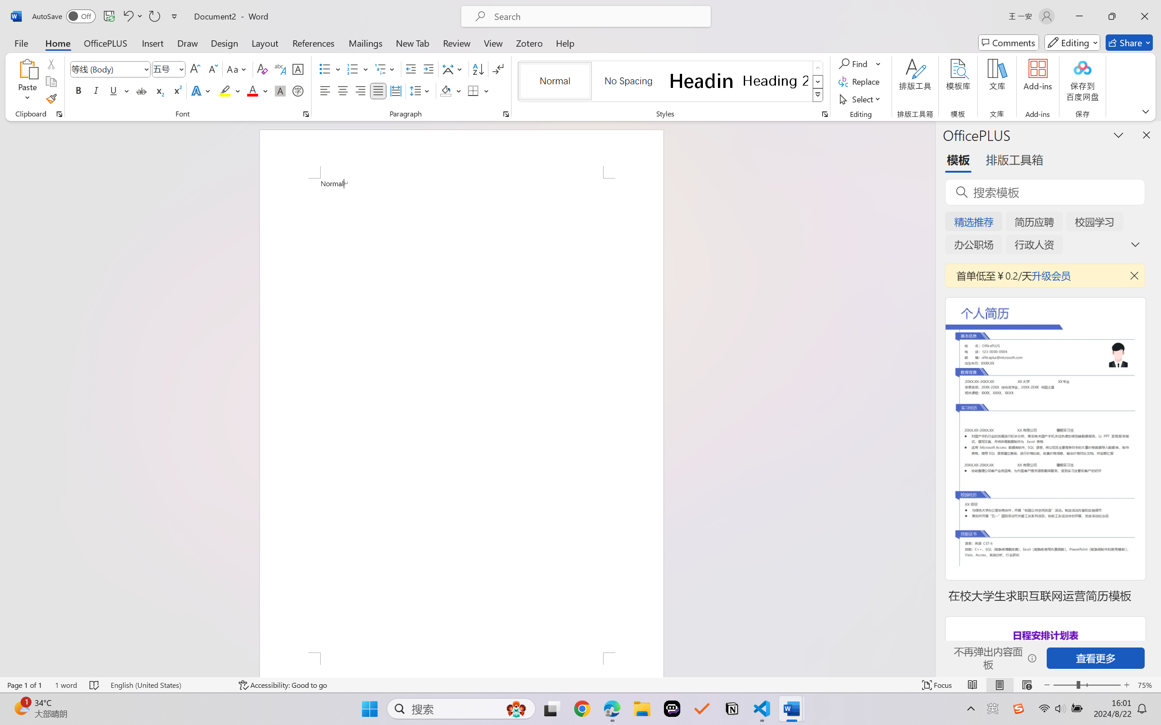 The image size is (1161, 725). What do you see at coordinates (306, 114) in the screenshot?
I see `Font...` at bounding box center [306, 114].